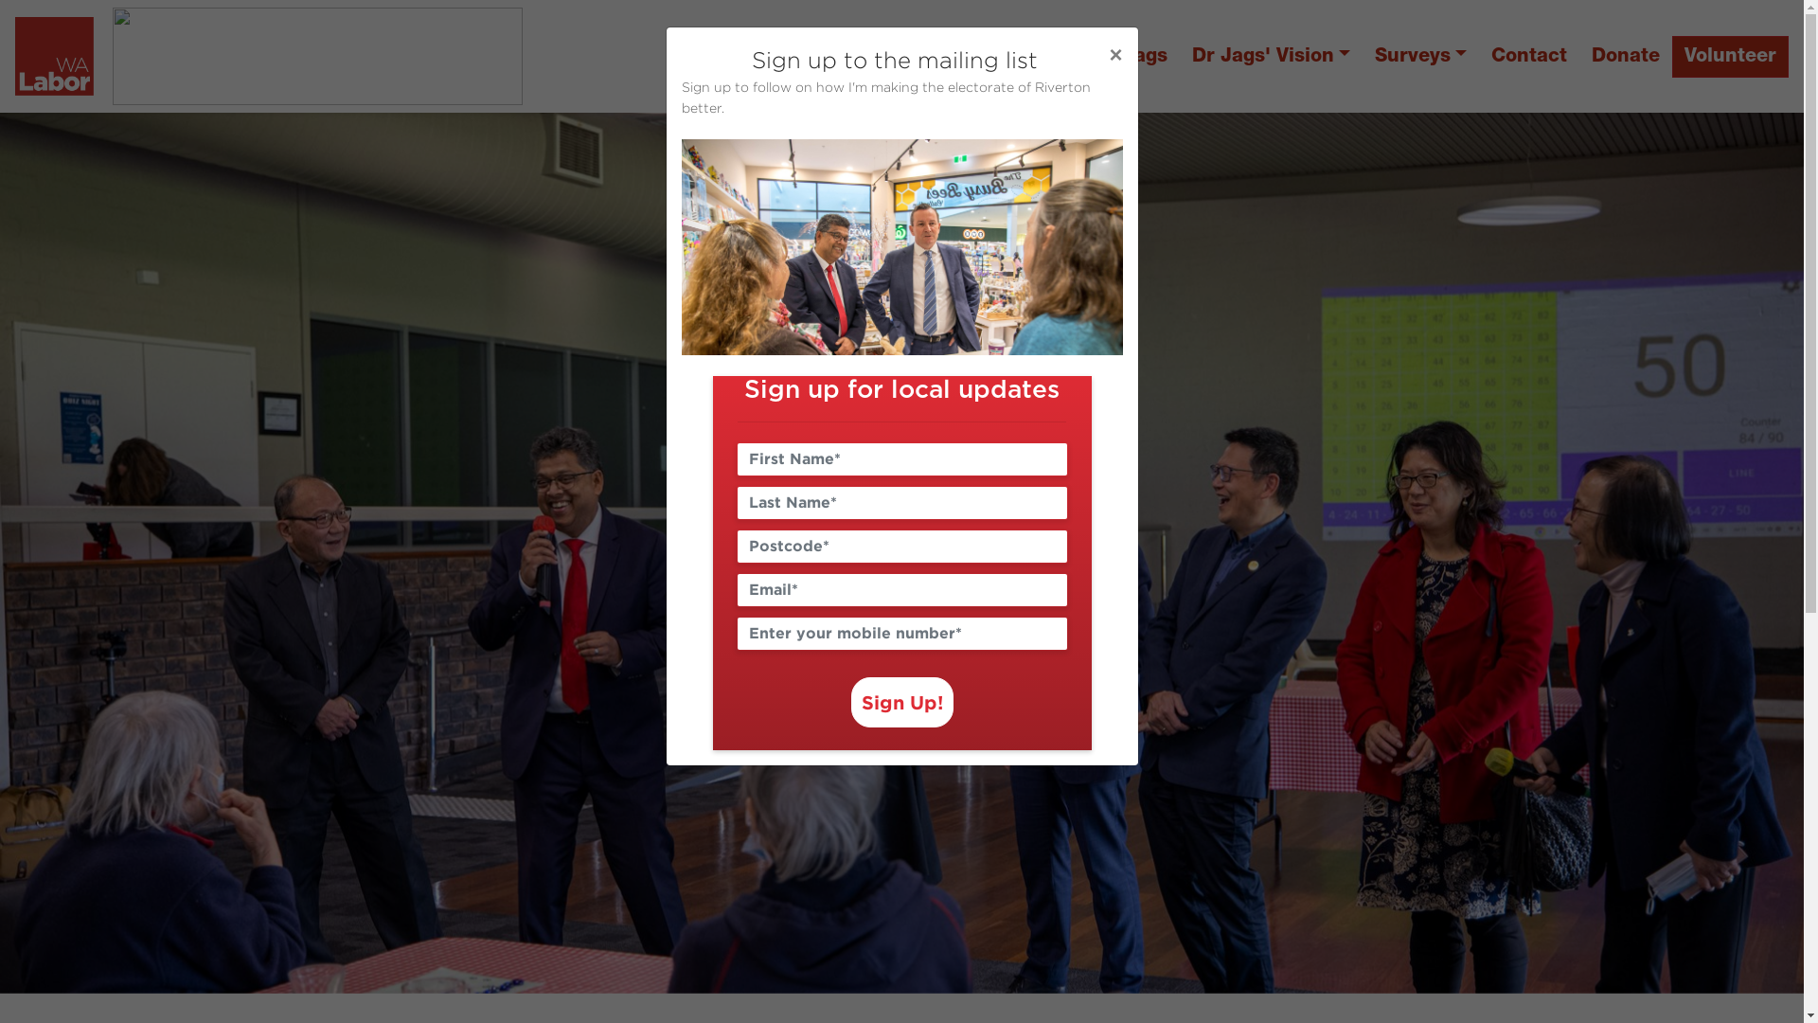 This screenshot has width=1818, height=1023. What do you see at coordinates (1668, 553) in the screenshot?
I see `Next` at bounding box center [1668, 553].